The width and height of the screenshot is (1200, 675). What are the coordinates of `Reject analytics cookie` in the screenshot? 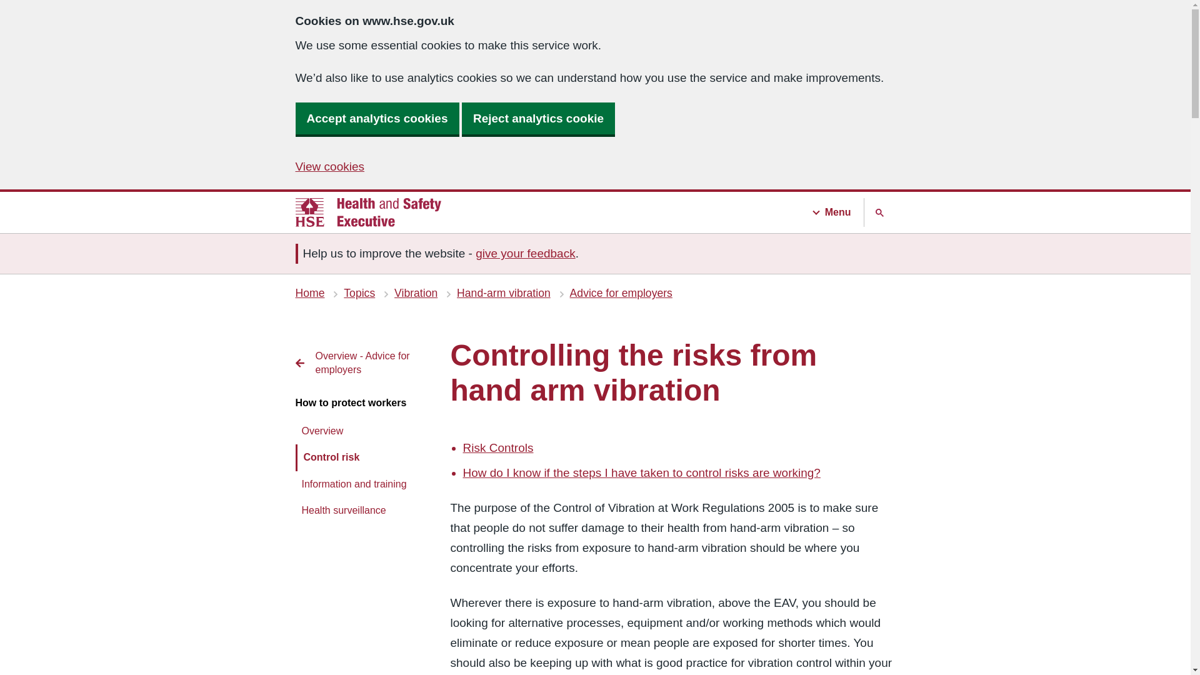 It's located at (538, 119).